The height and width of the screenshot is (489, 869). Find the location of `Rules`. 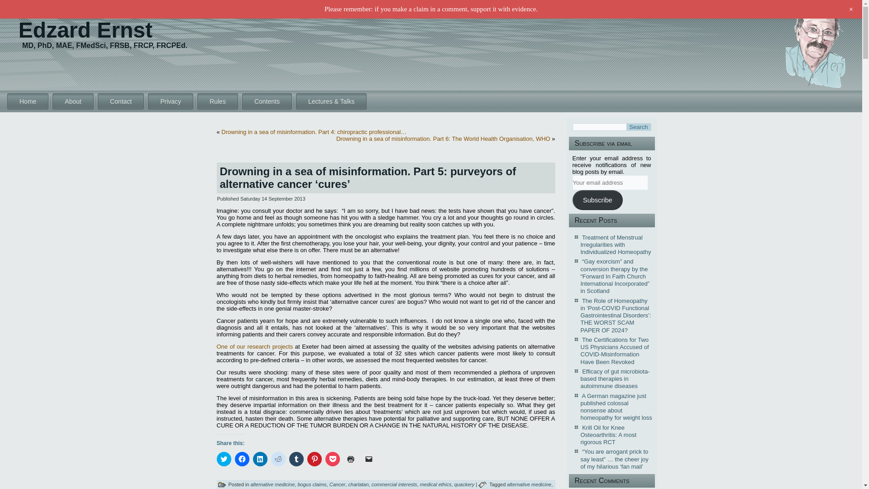

Rules is located at coordinates (217, 101).